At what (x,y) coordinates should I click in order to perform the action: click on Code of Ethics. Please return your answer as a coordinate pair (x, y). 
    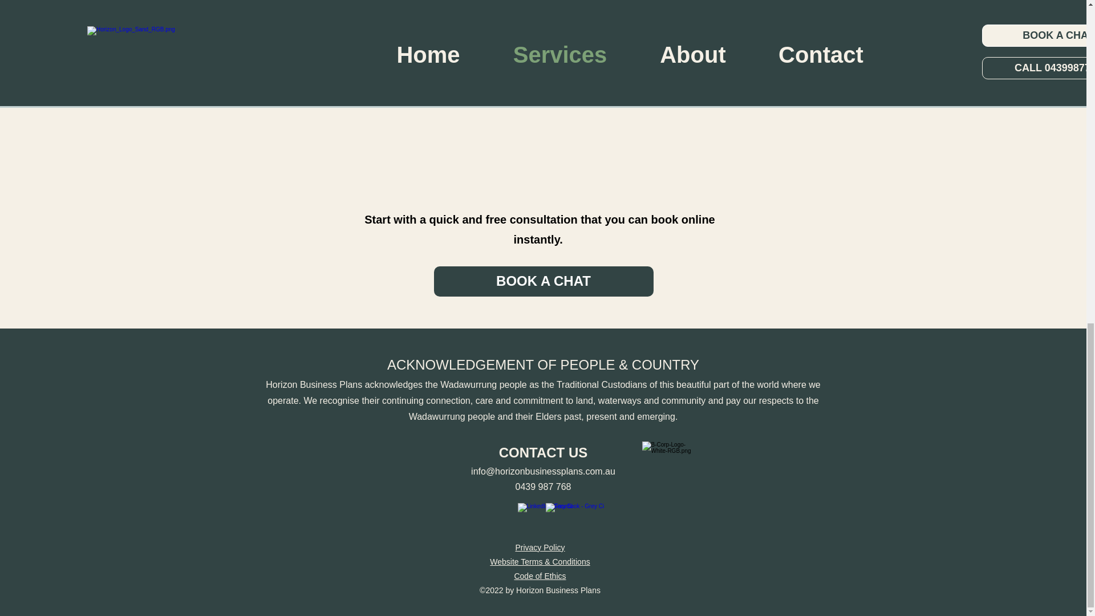
    Looking at the image, I should click on (540, 576).